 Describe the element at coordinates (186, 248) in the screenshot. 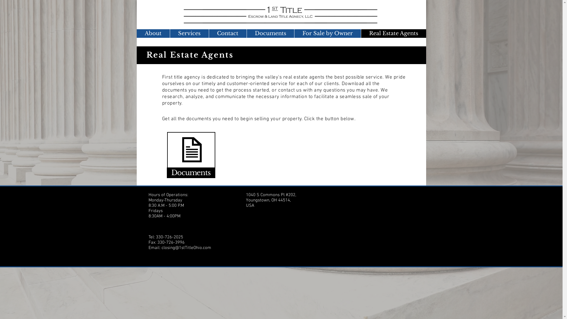

I see `closing@1stTitleOhio.com` at that location.